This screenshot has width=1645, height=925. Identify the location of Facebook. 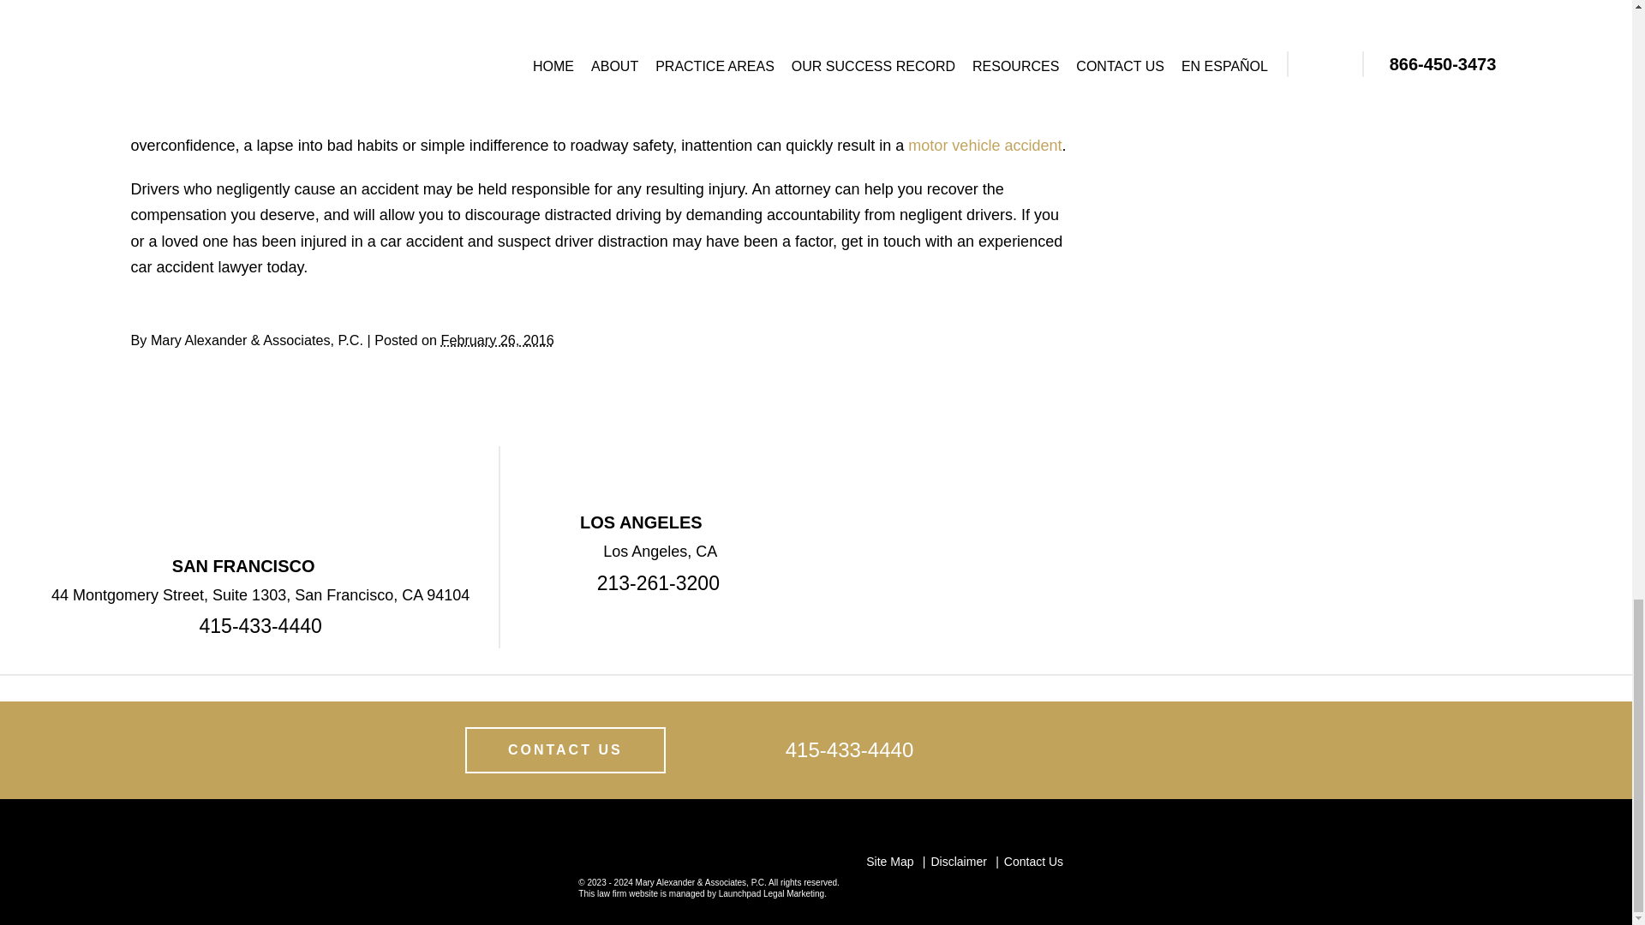
(157, 304).